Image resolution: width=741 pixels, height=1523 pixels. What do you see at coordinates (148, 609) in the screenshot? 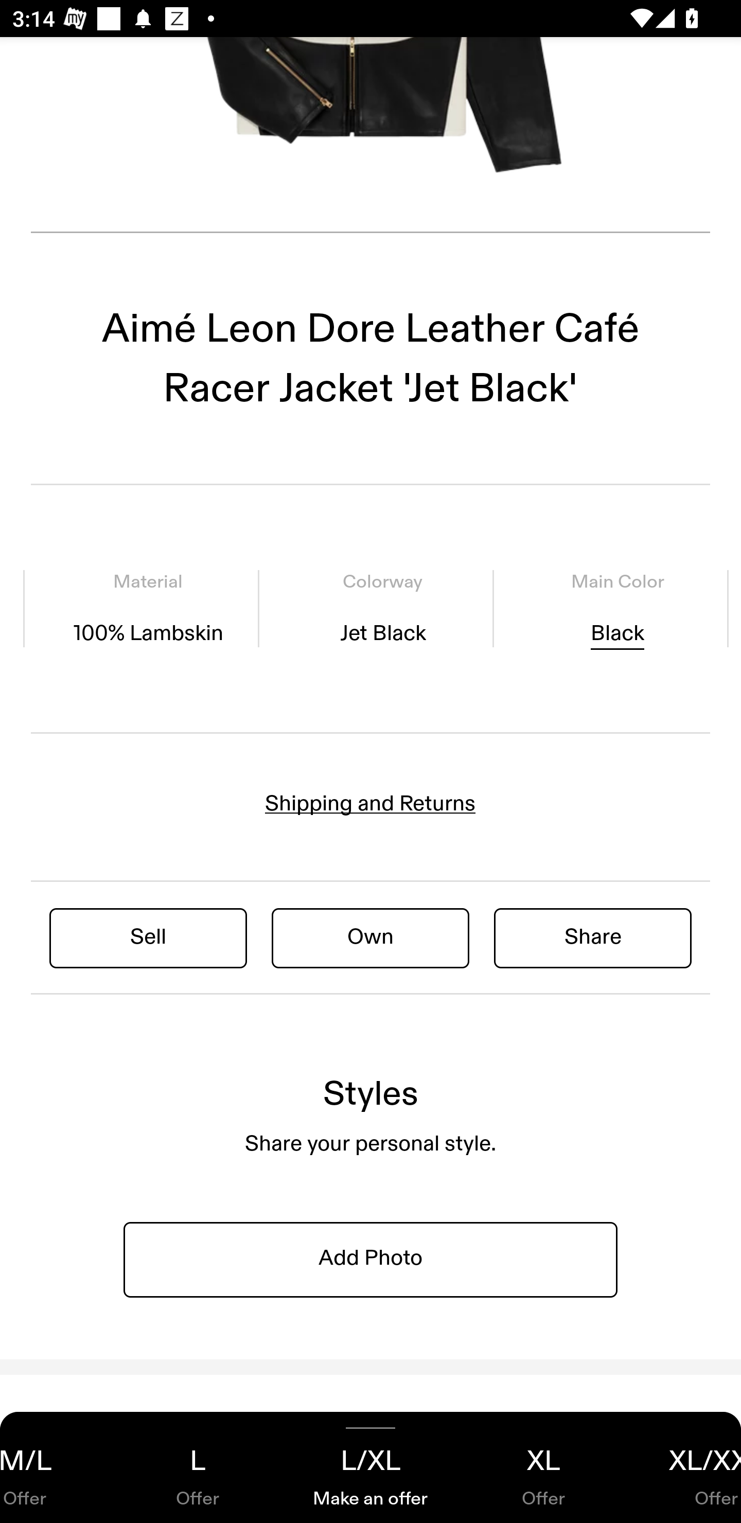
I see `Material 100% Lambskin` at bounding box center [148, 609].